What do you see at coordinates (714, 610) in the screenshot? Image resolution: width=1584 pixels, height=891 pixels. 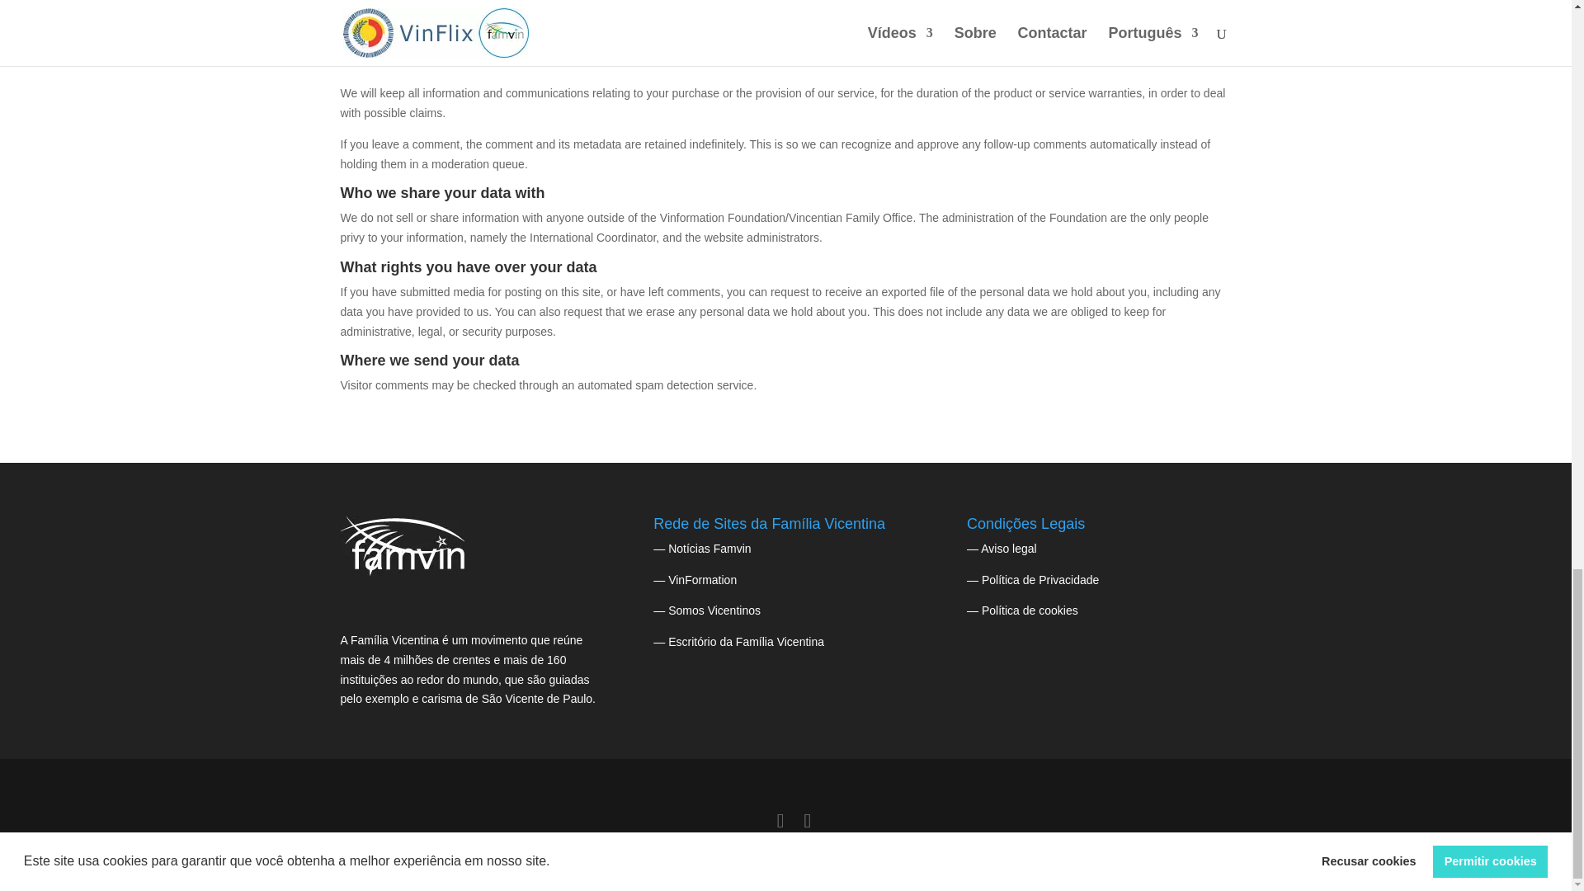 I see `Somos Vicentinos` at bounding box center [714, 610].